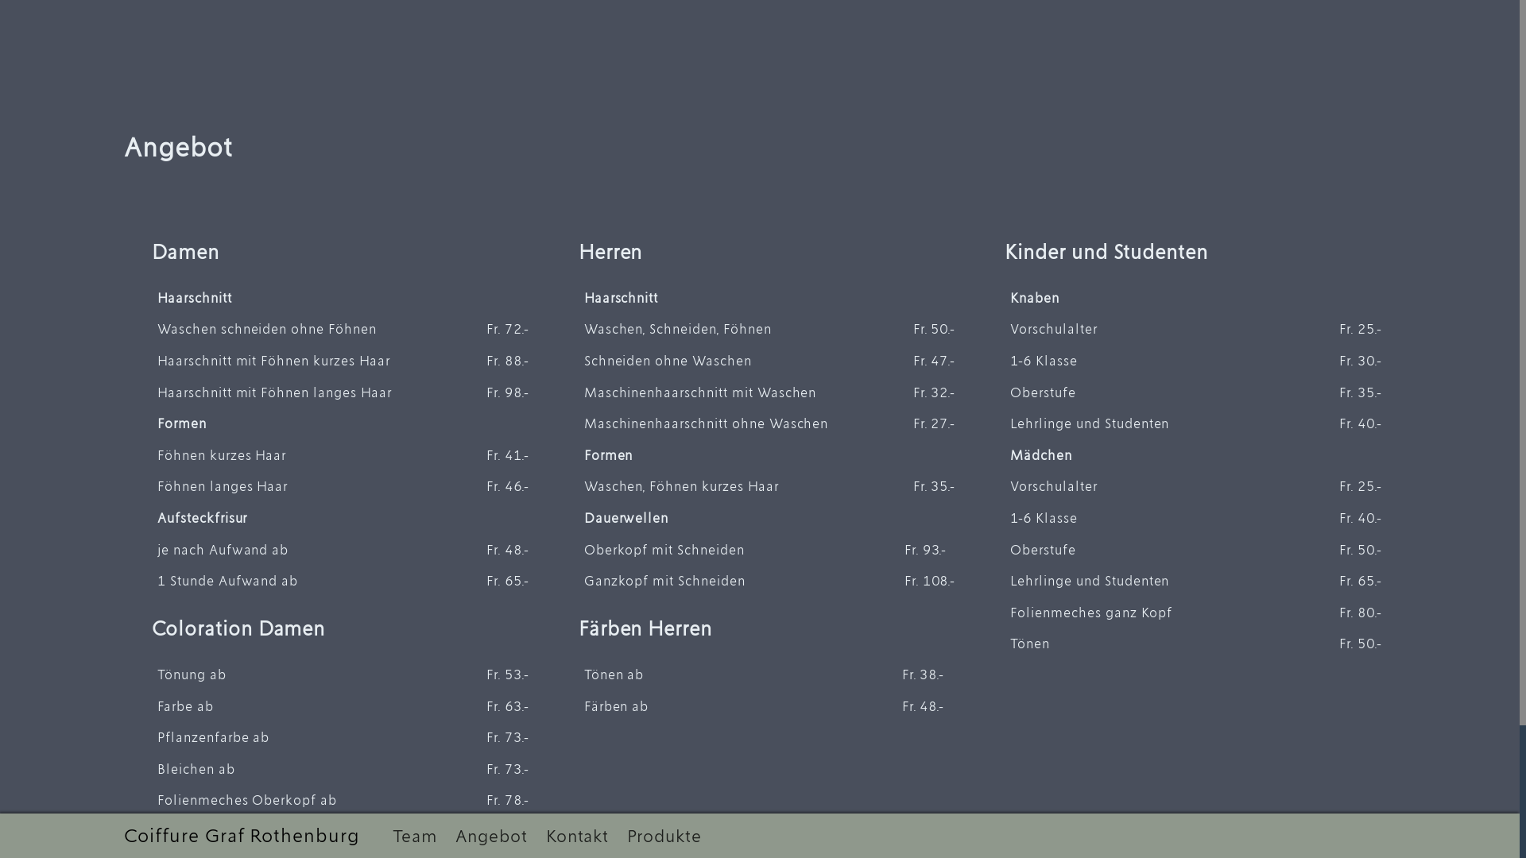  I want to click on Produkte, so click(664, 836).